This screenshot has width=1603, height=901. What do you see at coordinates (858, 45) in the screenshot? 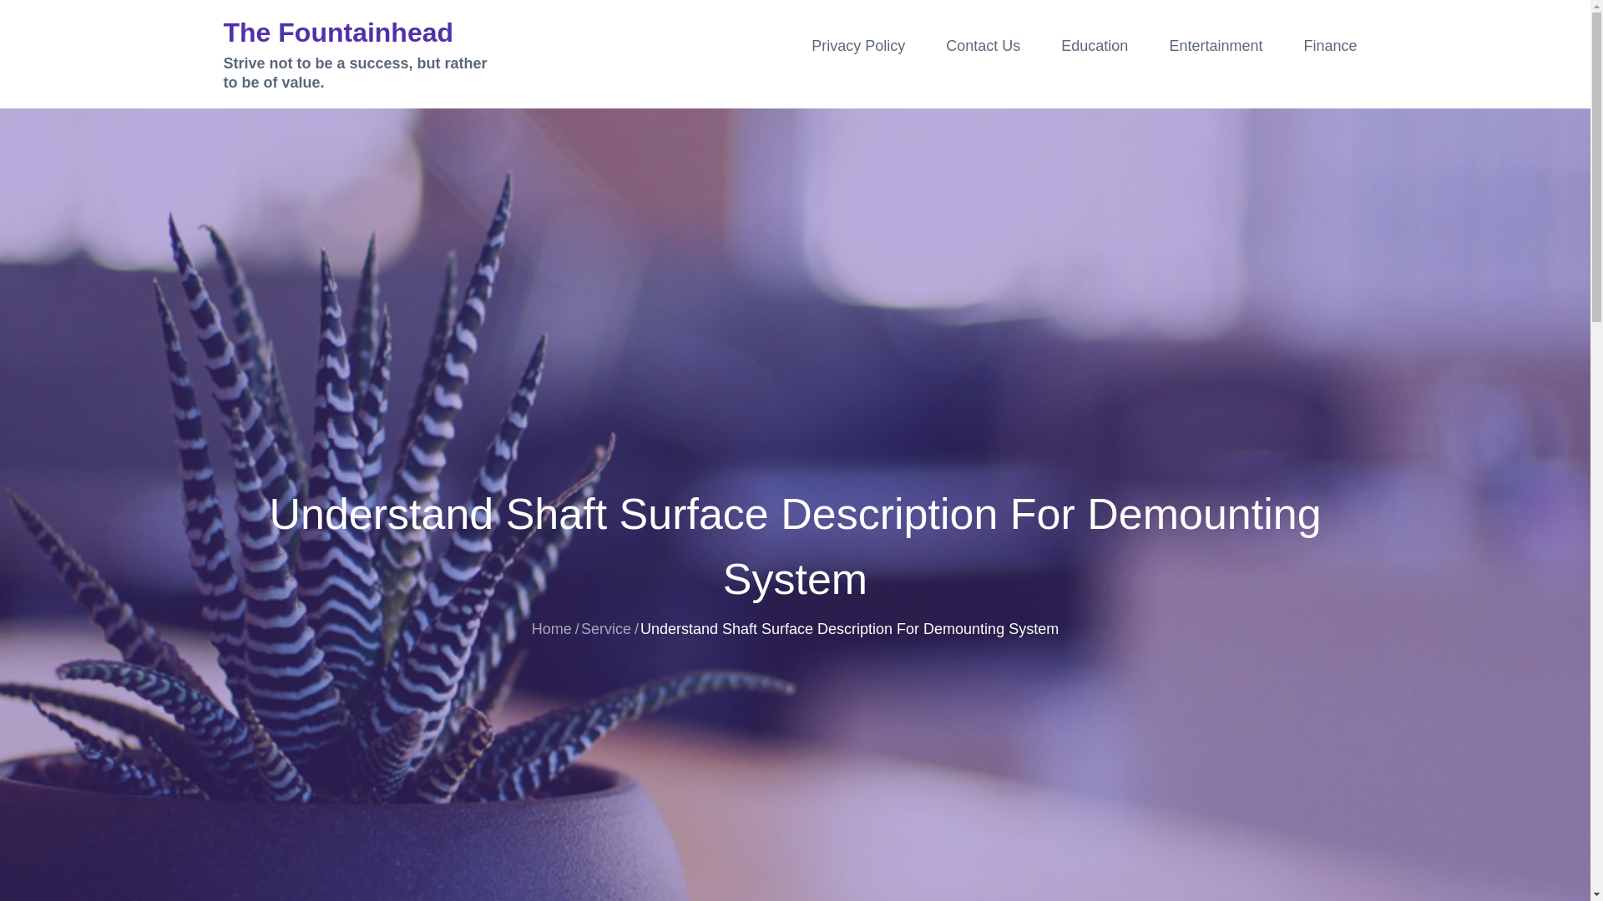
I see `Privacy Policy` at bounding box center [858, 45].